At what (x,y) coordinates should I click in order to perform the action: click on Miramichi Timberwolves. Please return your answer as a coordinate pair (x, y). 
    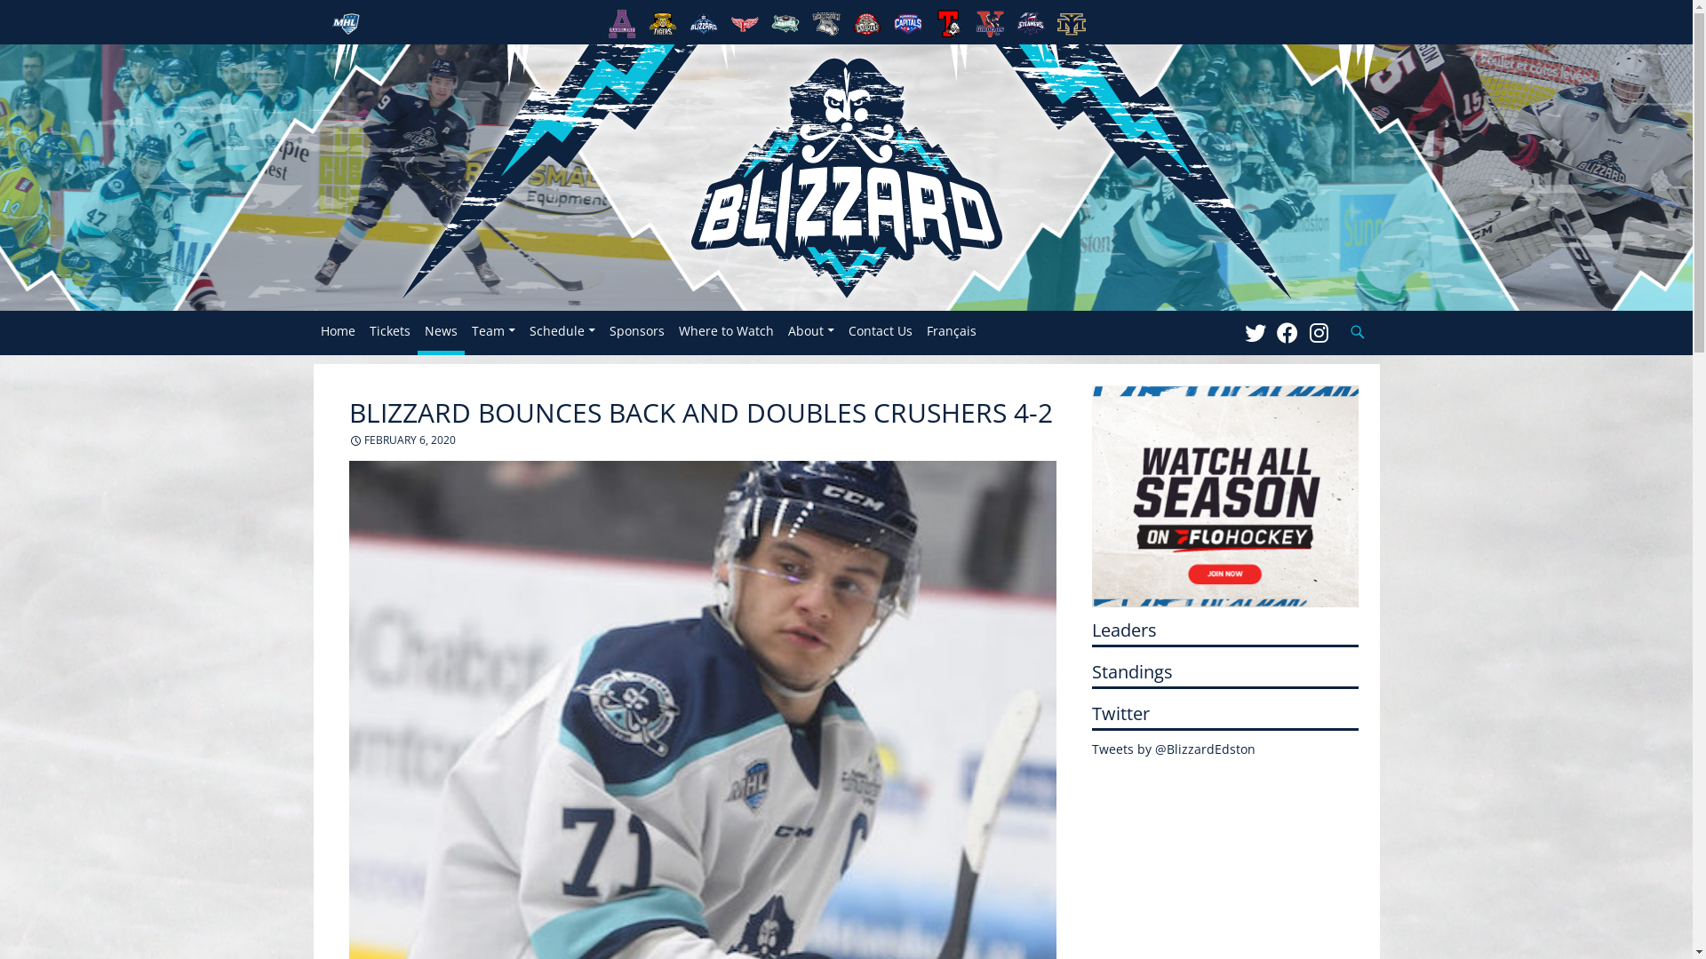
    Looking at the image, I should click on (825, 24).